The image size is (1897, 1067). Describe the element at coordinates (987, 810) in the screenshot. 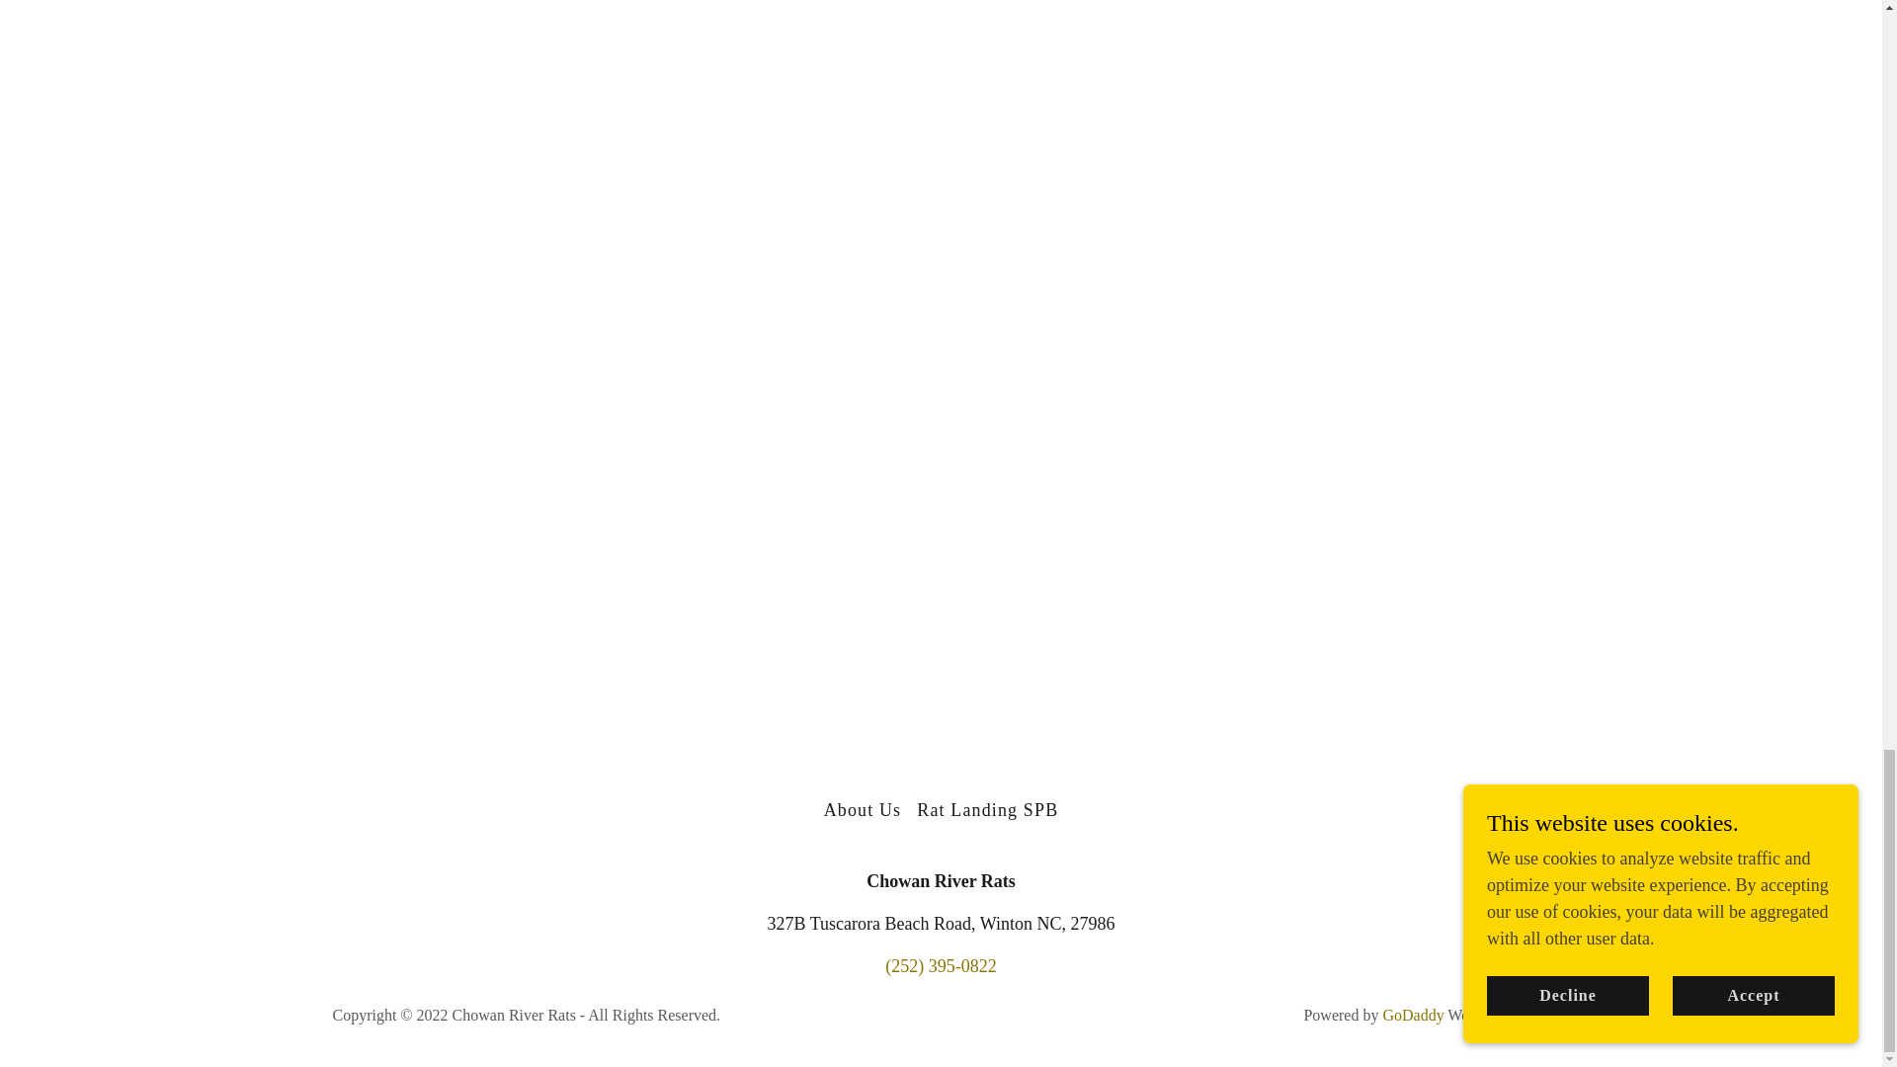

I see `Rat Landing SPB` at that location.